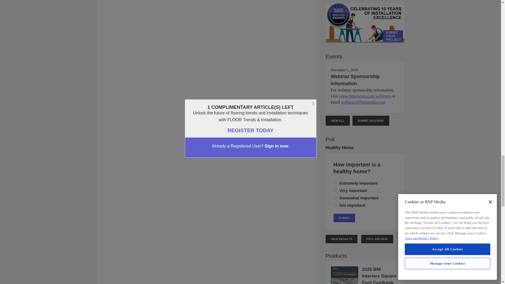 The width and height of the screenshot is (505, 284). What do you see at coordinates (355, 80) in the screenshot?
I see `Webinar Sponsorship Information` at bounding box center [355, 80].